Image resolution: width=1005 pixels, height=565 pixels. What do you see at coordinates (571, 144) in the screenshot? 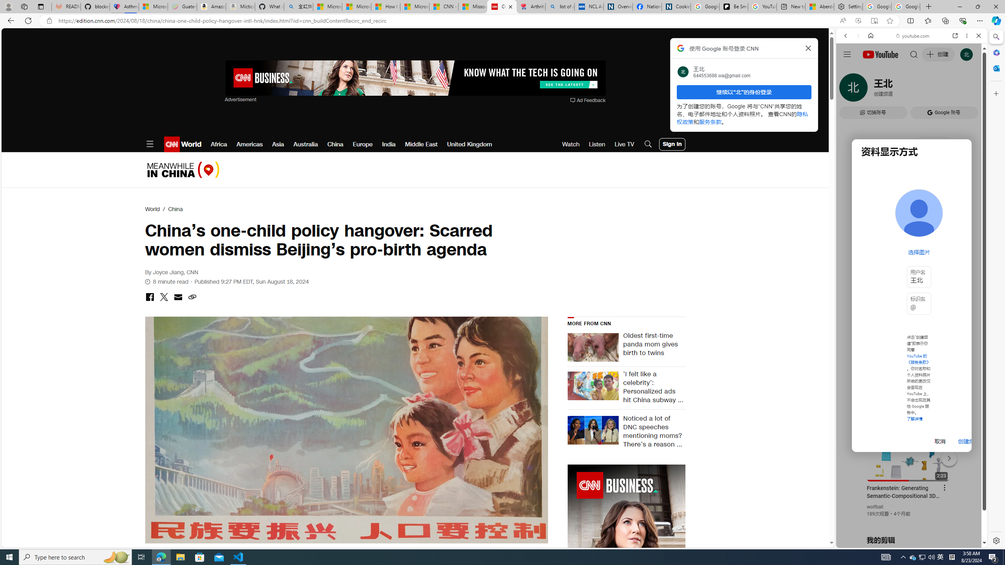
I see `Watch` at bounding box center [571, 144].